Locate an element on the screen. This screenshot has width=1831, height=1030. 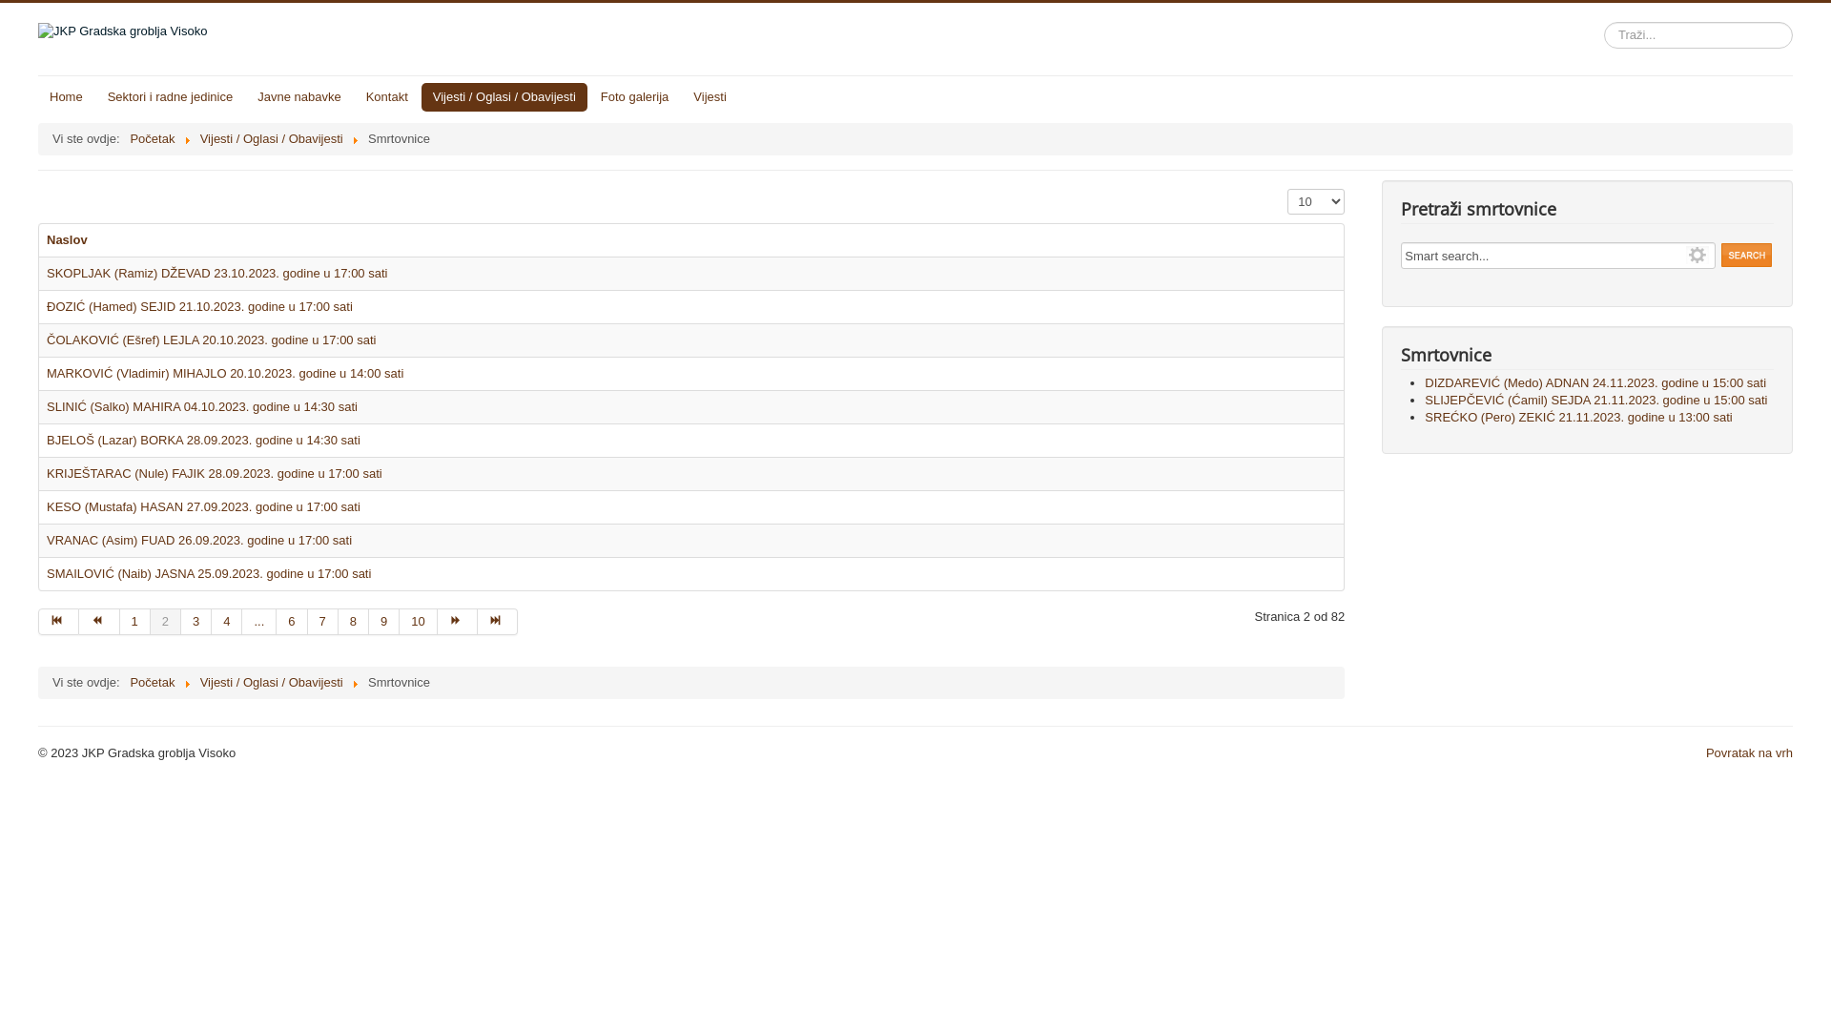
Vijesti / Oglasi / Obavijesti is located at coordinates (272, 683).